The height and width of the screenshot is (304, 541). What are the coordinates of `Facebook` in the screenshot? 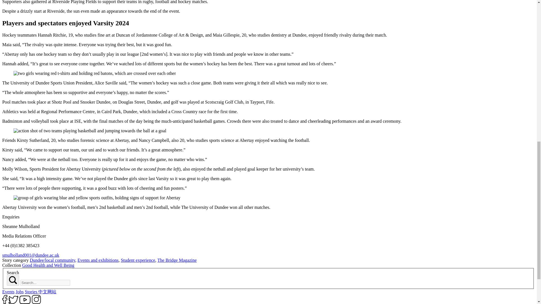 It's located at (5, 299).